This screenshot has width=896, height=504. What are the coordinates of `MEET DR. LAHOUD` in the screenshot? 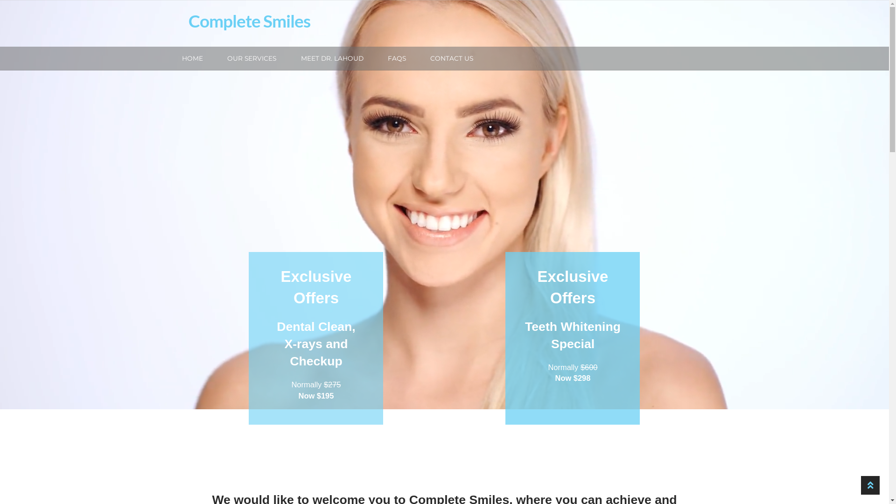 It's located at (332, 58).